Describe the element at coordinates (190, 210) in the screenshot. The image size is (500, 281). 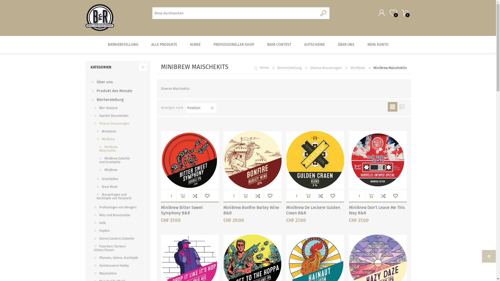
I see `MiniBrew Bitter Sweet Symphony B&R` at that location.